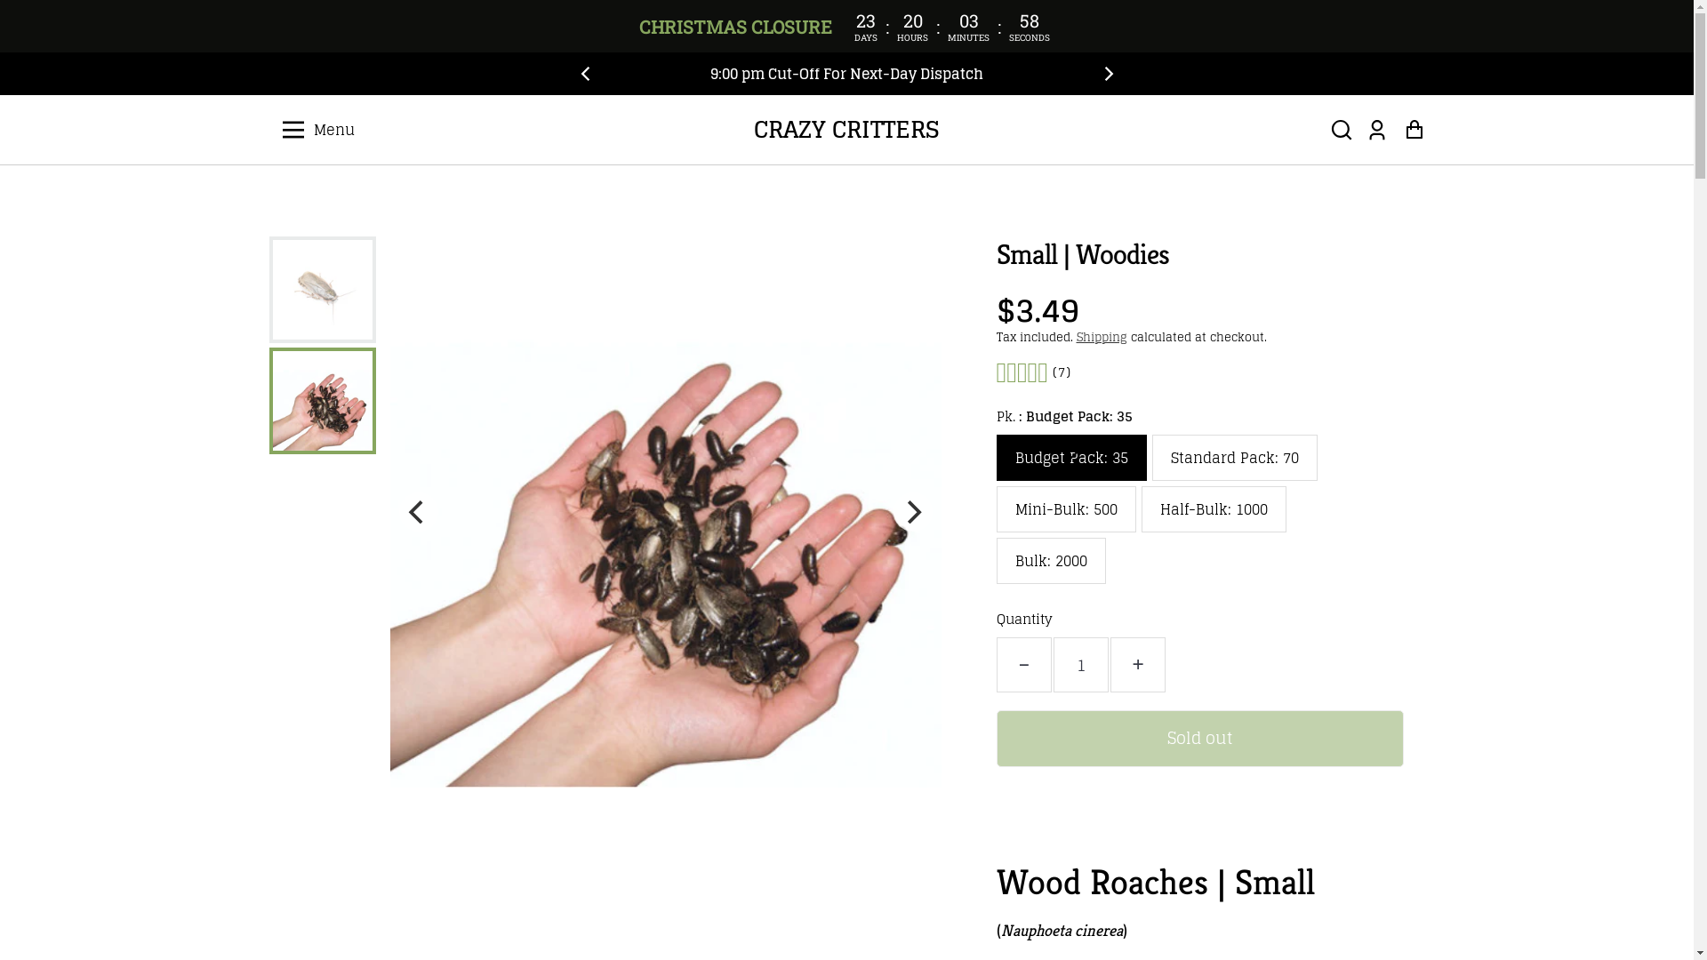 The image size is (1707, 960). Describe the element at coordinates (1023, 665) in the screenshot. I see `-` at that location.